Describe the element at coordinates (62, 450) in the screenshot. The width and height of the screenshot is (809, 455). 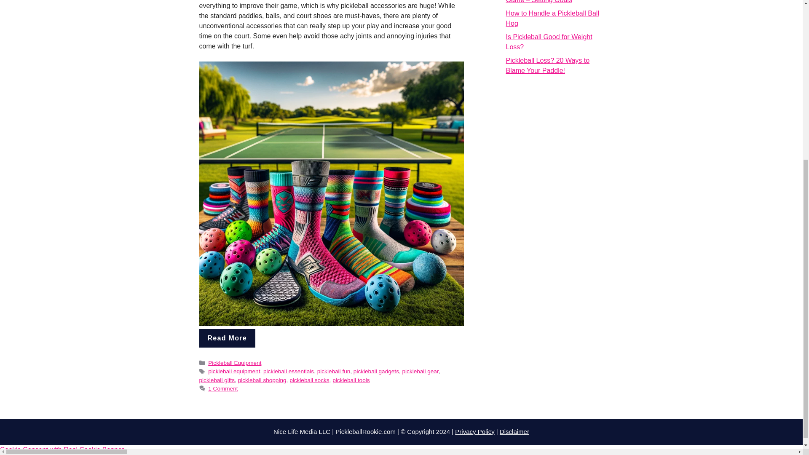
I see `Cookie Consent with Real Cookie Banner` at that location.